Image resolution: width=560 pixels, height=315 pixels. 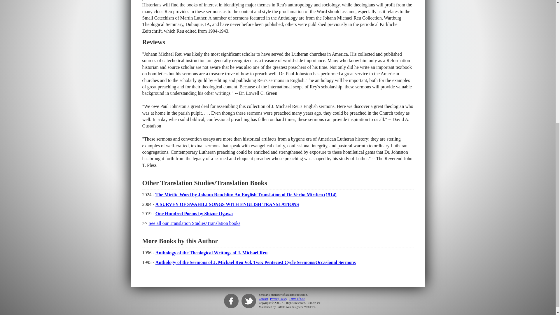 What do you see at coordinates (227, 204) in the screenshot?
I see `A SURVEY OF SWAHILI SONGS WITH ENGLISH TRANSLATIONS` at bounding box center [227, 204].